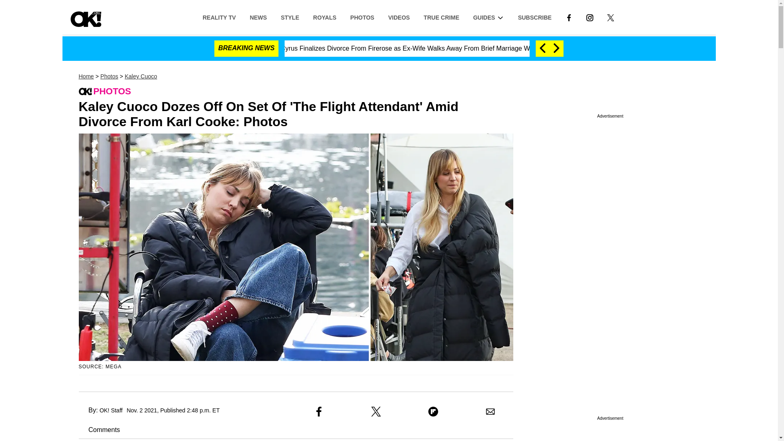 This screenshot has height=441, width=784. What do you see at coordinates (99, 430) in the screenshot?
I see `Comments` at bounding box center [99, 430].